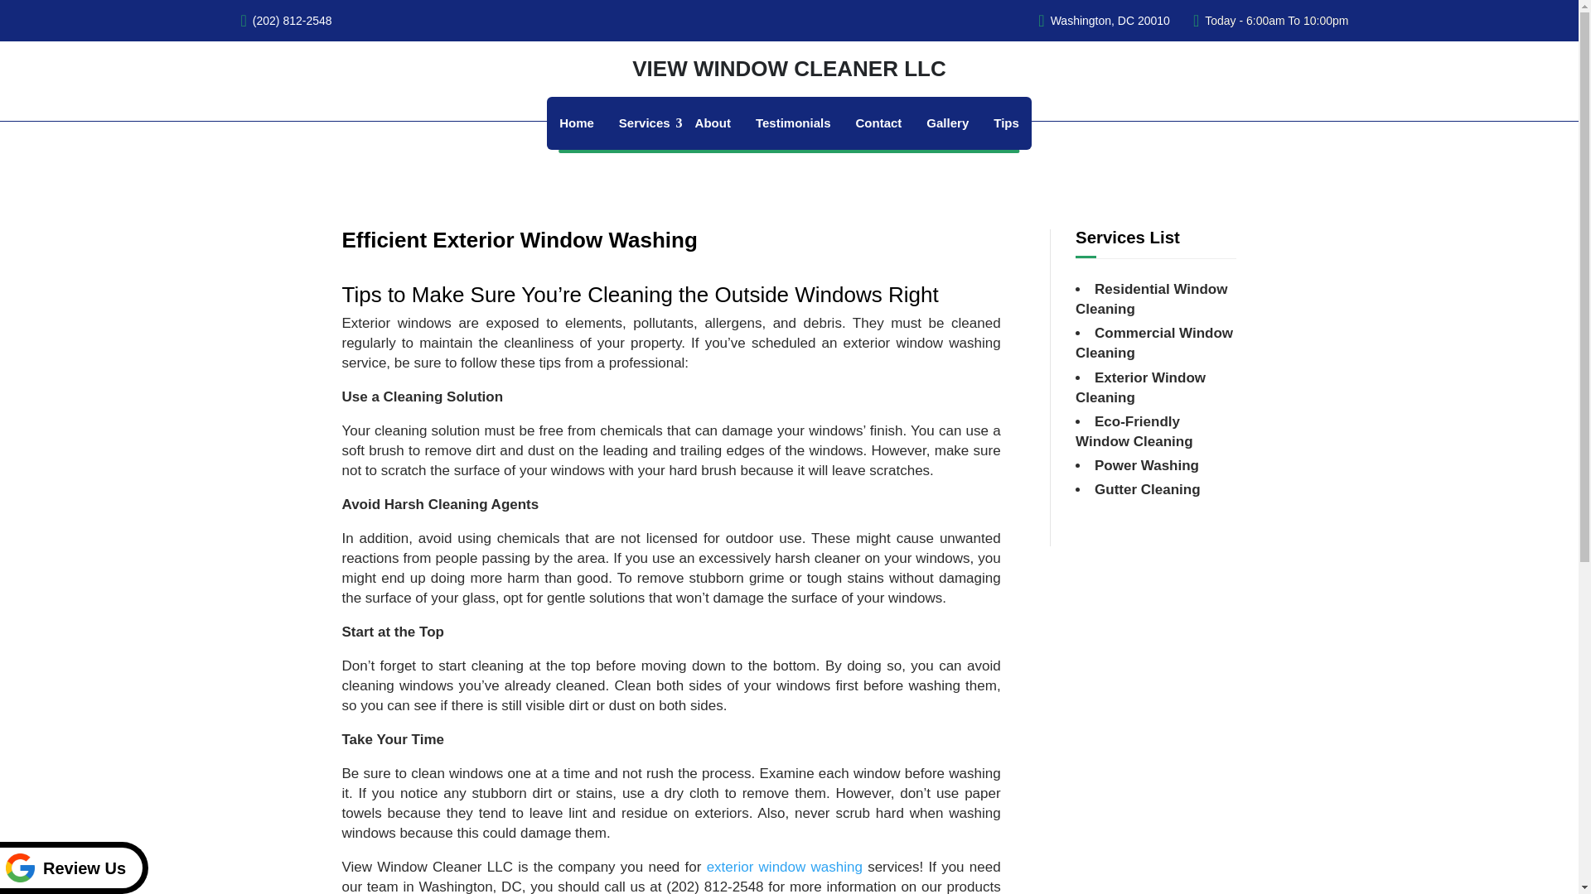  What do you see at coordinates (790, 69) in the screenshot?
I see `VIEW WINDOW CLEANER LLC` at bounding box center [790, 69].